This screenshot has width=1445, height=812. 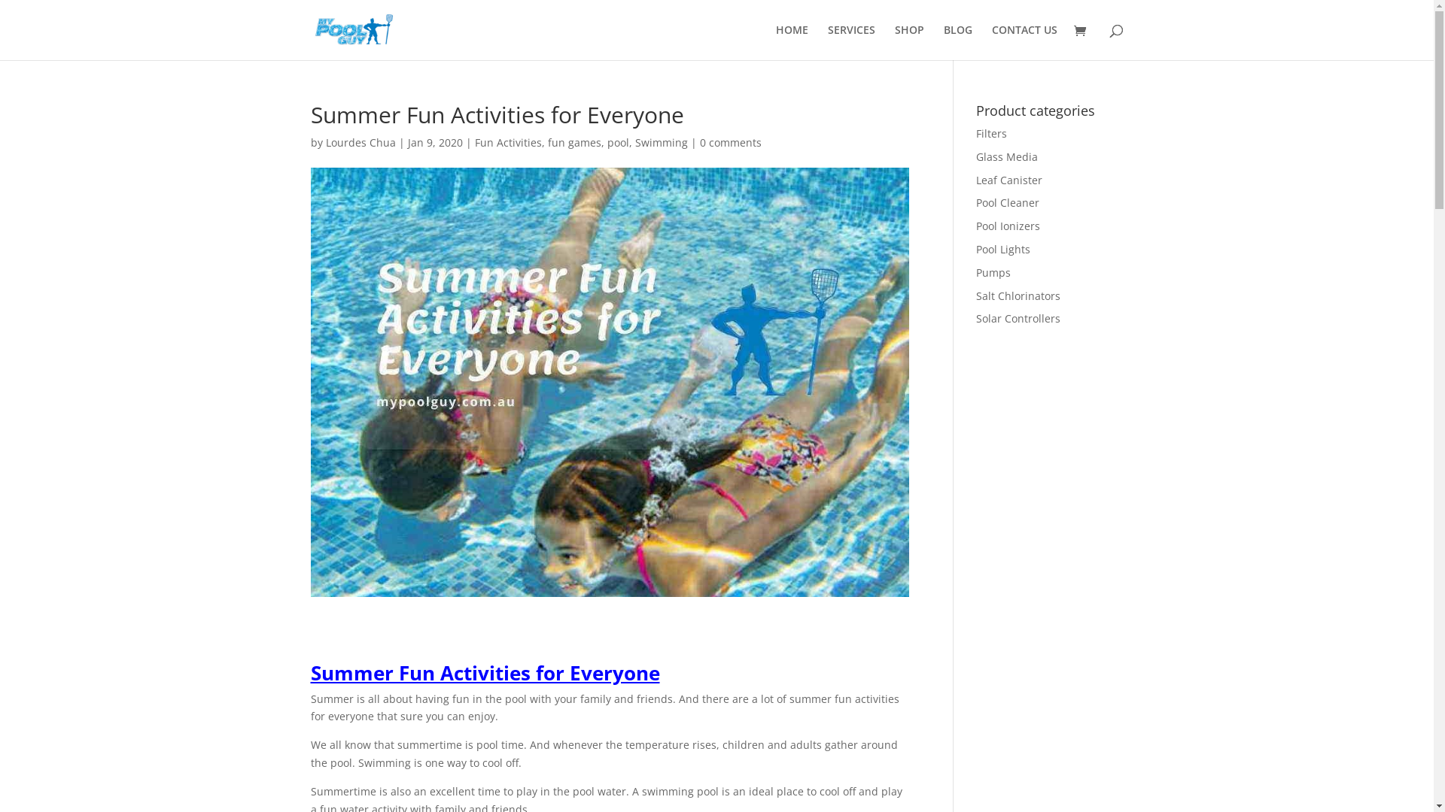 What do you see at coordinates (1018, 319) in the screenshot?
I see `Solar Controllers` at bounding box center [1018, 319].